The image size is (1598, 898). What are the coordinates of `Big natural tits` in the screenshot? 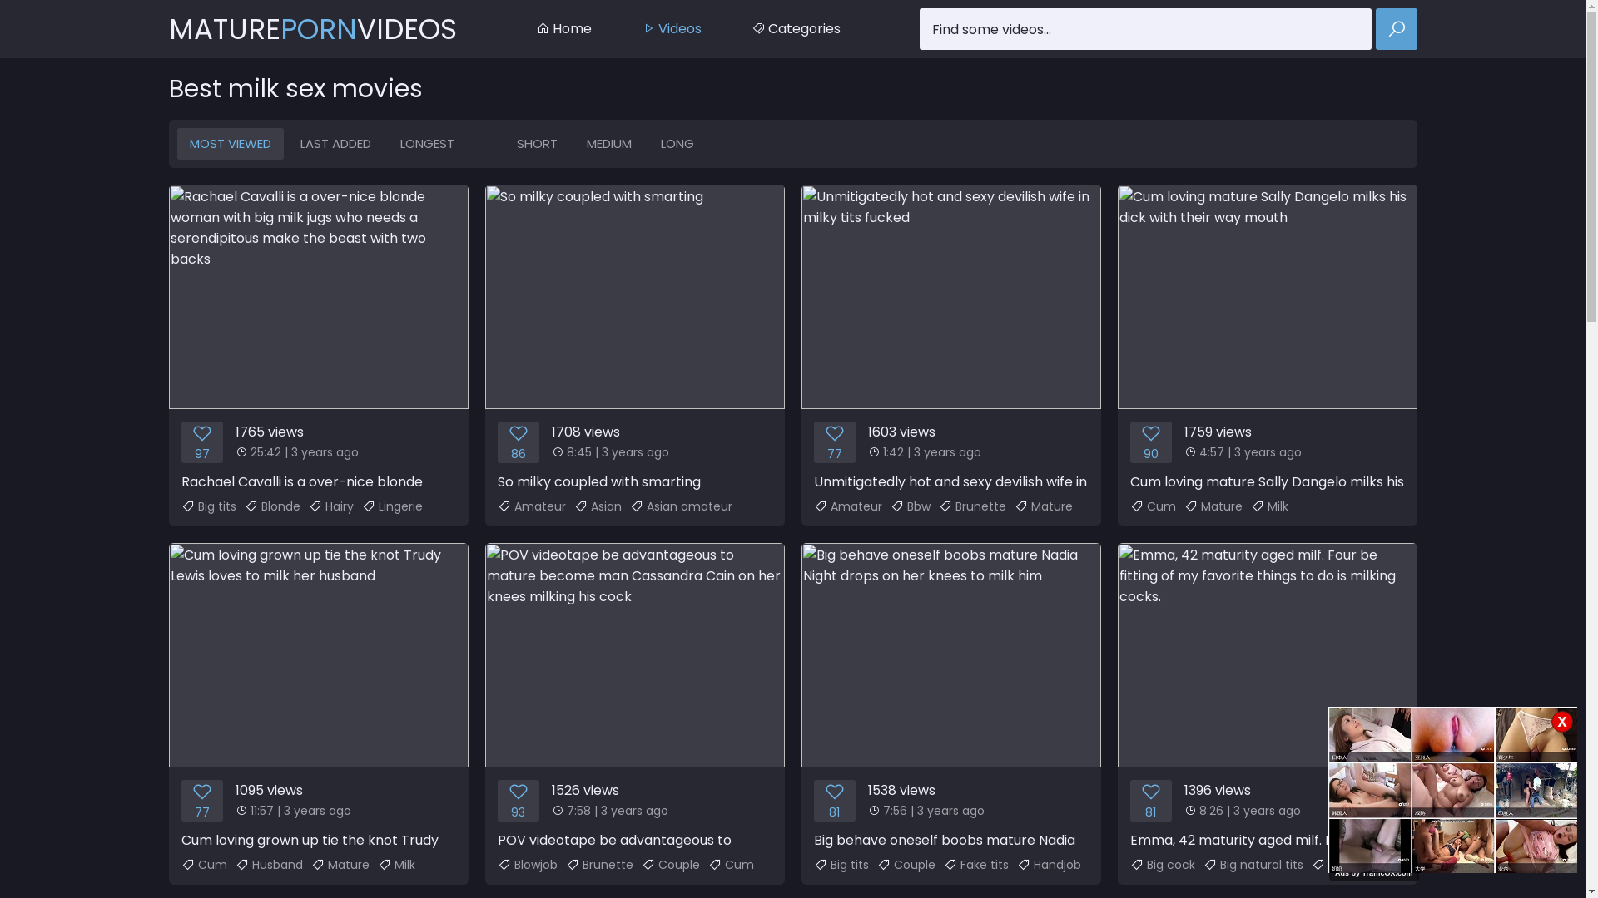 It's located at (1253, 865).